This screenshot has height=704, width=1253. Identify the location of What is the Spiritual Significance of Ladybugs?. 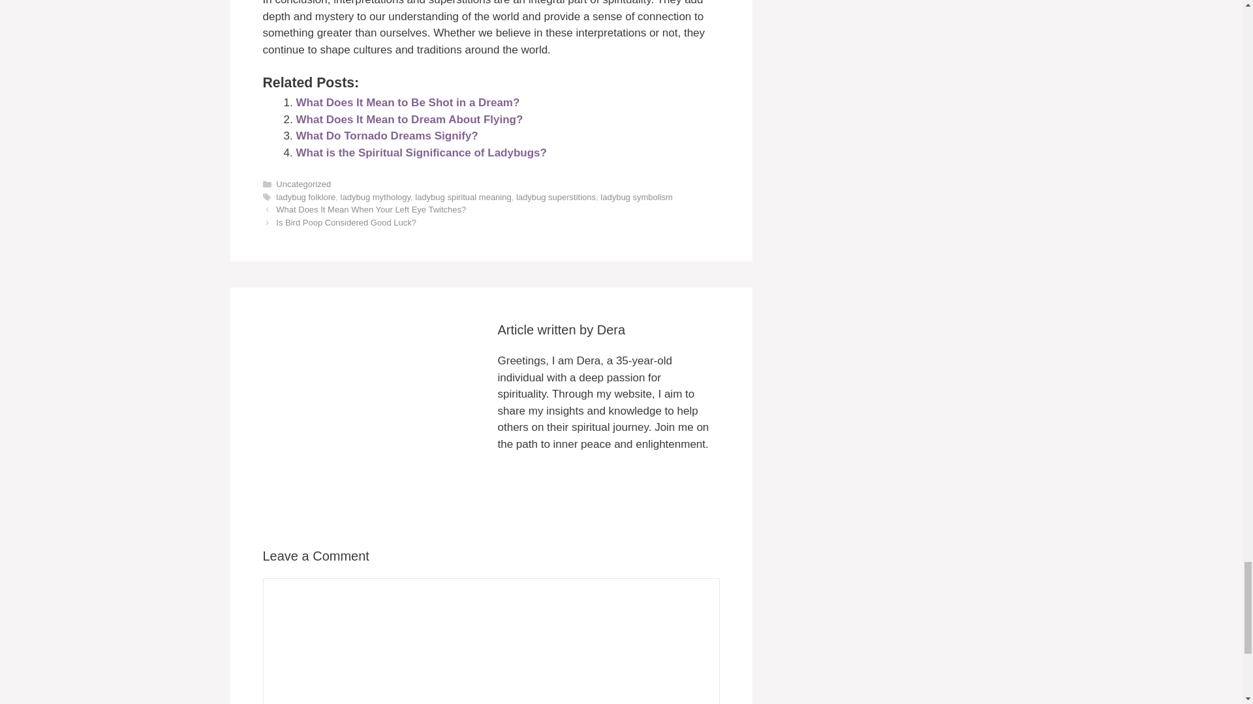
(421, 153).